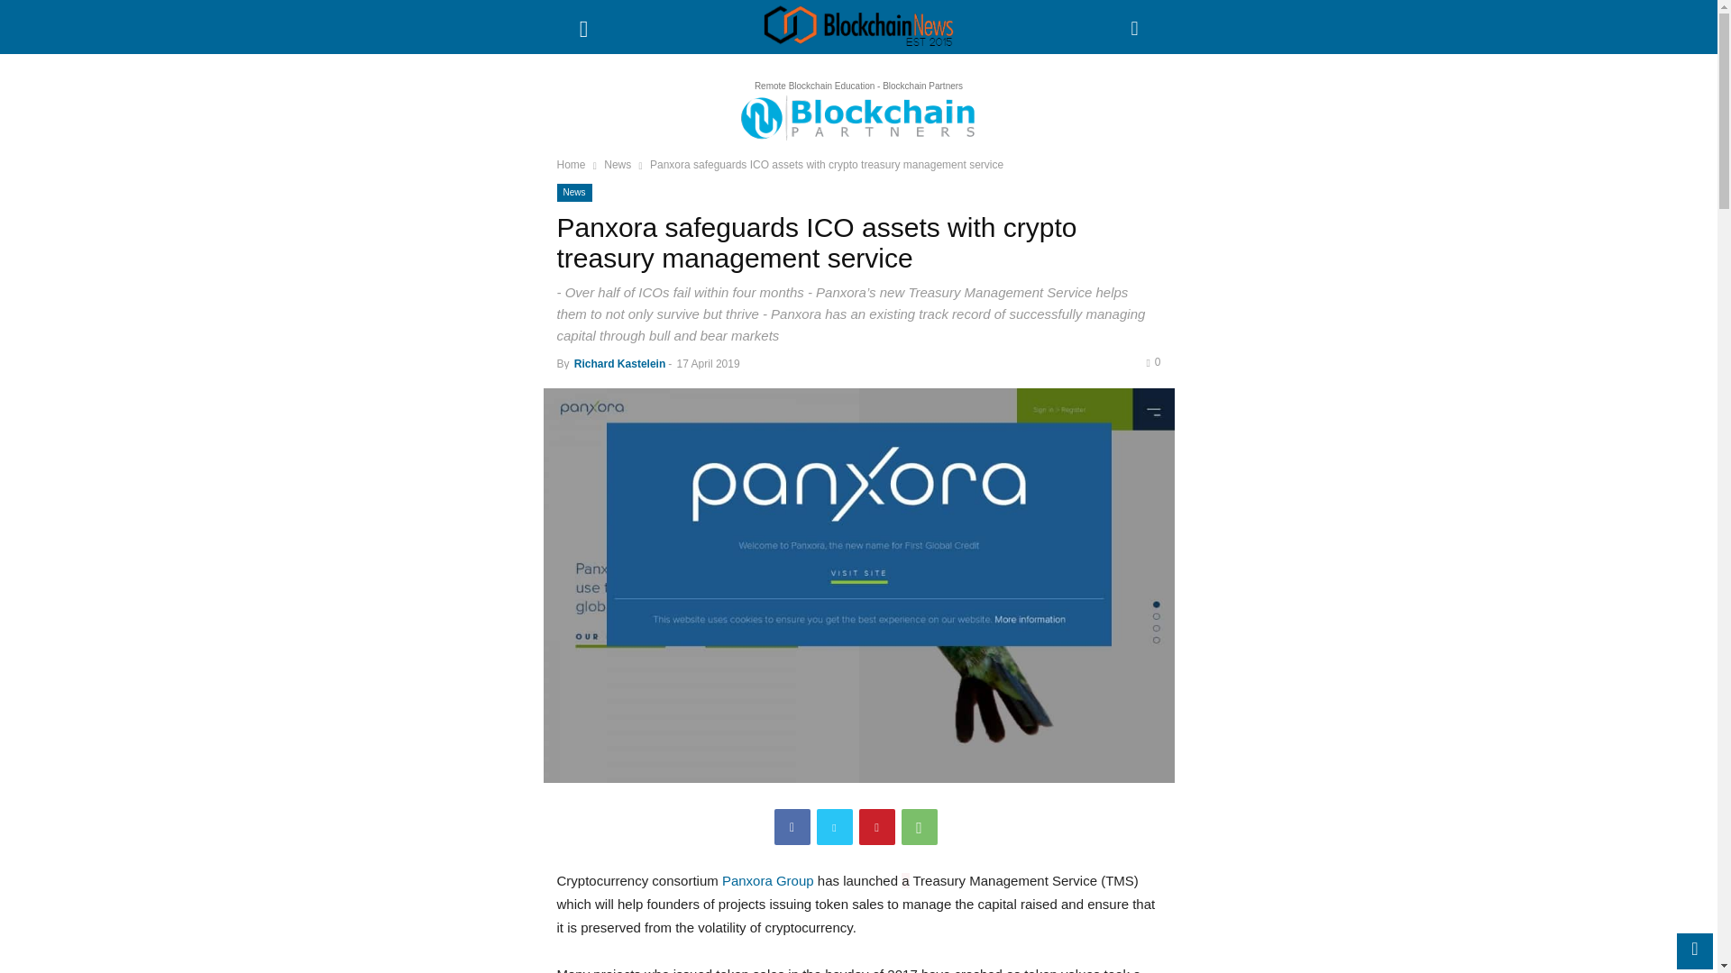  Describe the element at coordinates (1152, 362) in the screenshot. I see `0` at that location.